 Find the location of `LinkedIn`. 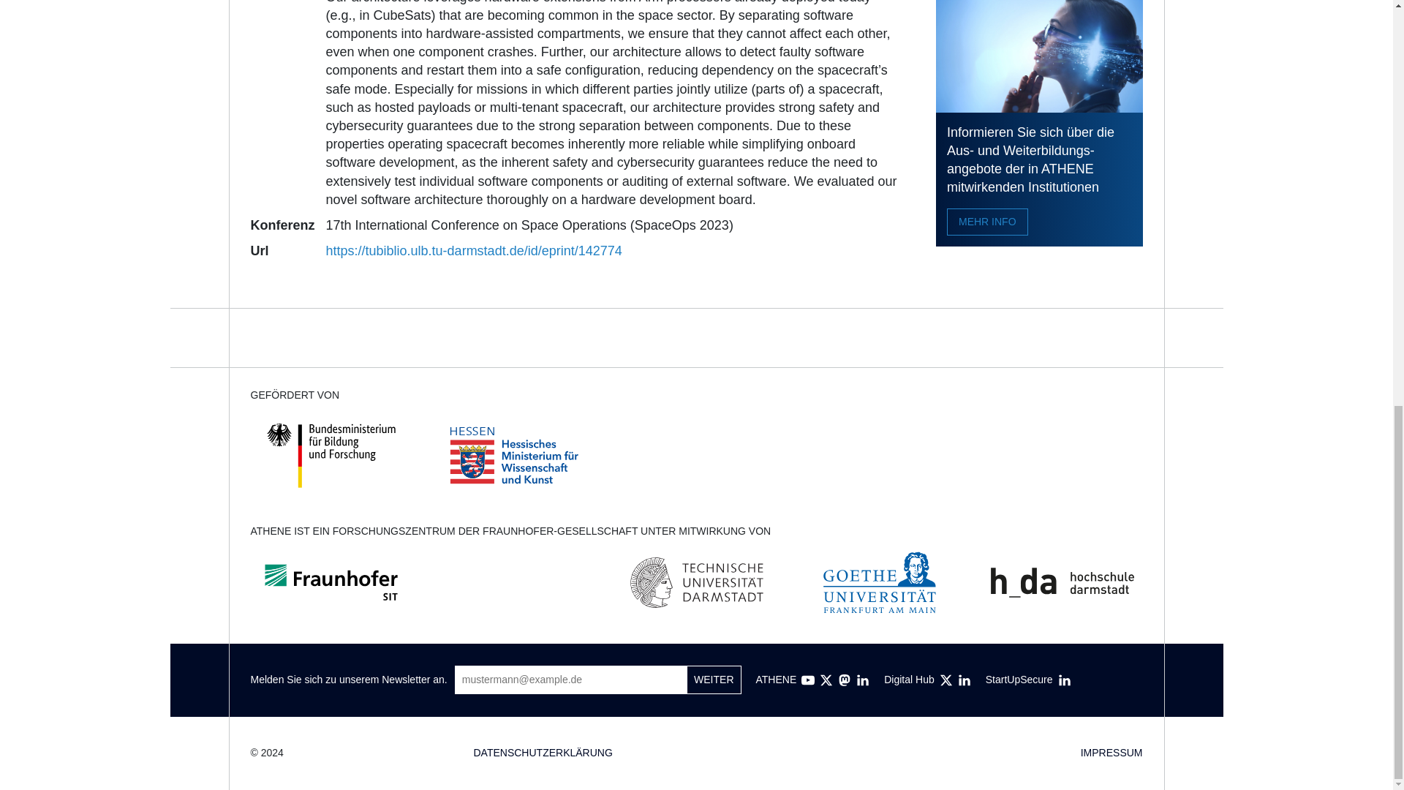

LinkedIn is located at coordinates (1065, 680).